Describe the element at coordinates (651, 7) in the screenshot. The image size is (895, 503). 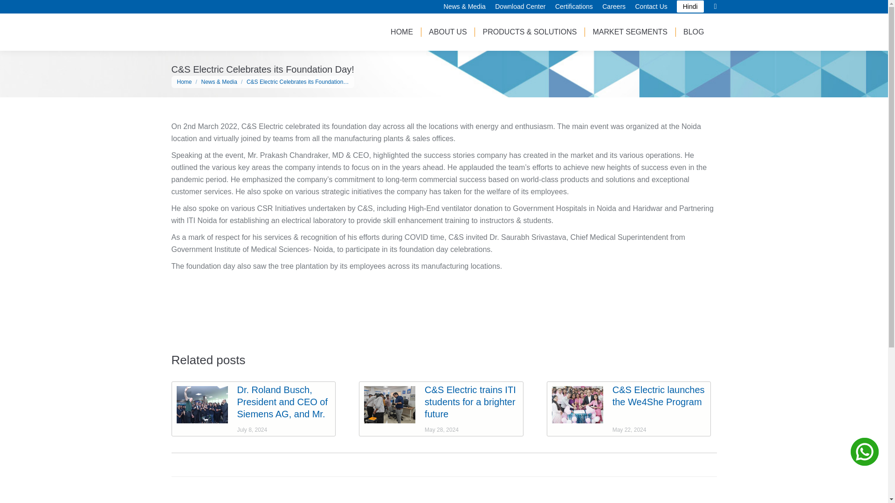
I see `Contact Us` at that location.